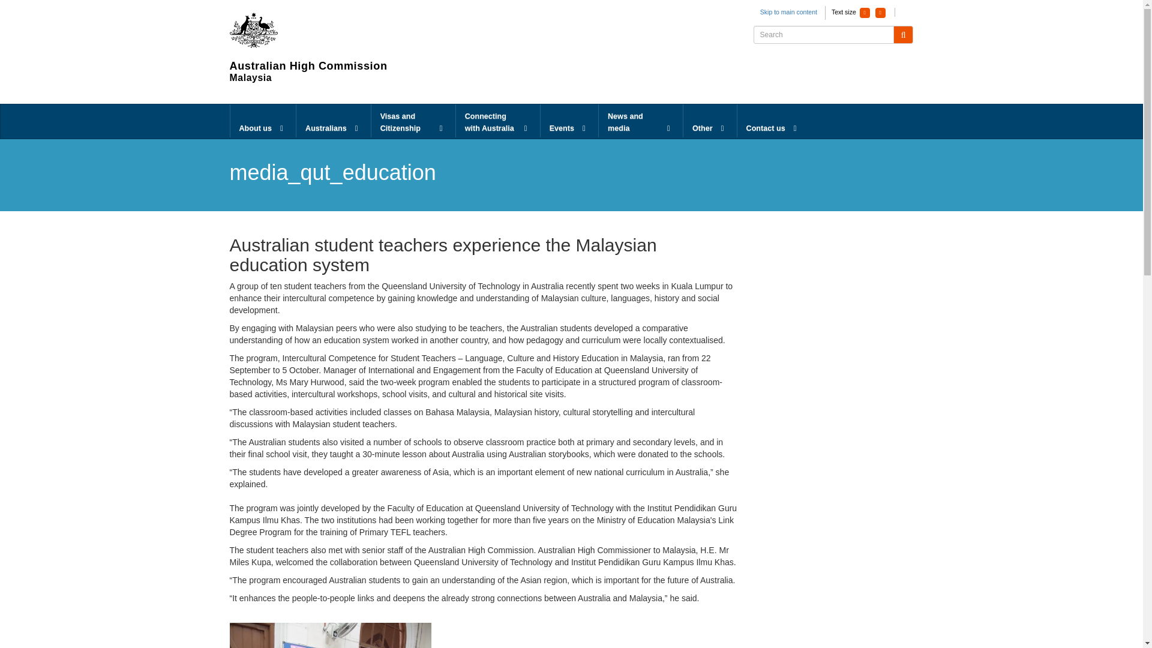 Image resolution: width=1152 pixels, height=648 pixels. Describe the element at coordinates (641, 121) in the screenshot. I see `News and media  ` at that location.